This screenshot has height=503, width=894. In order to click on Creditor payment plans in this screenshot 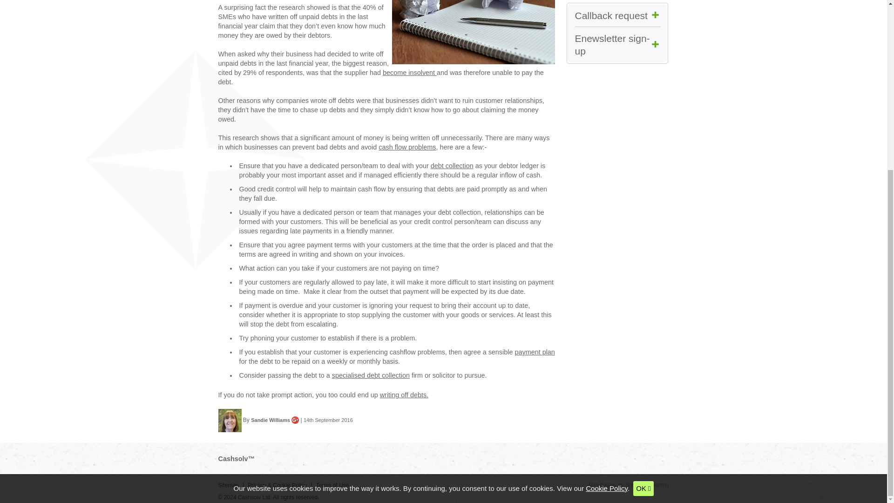, I will do `click(535, 352)`.